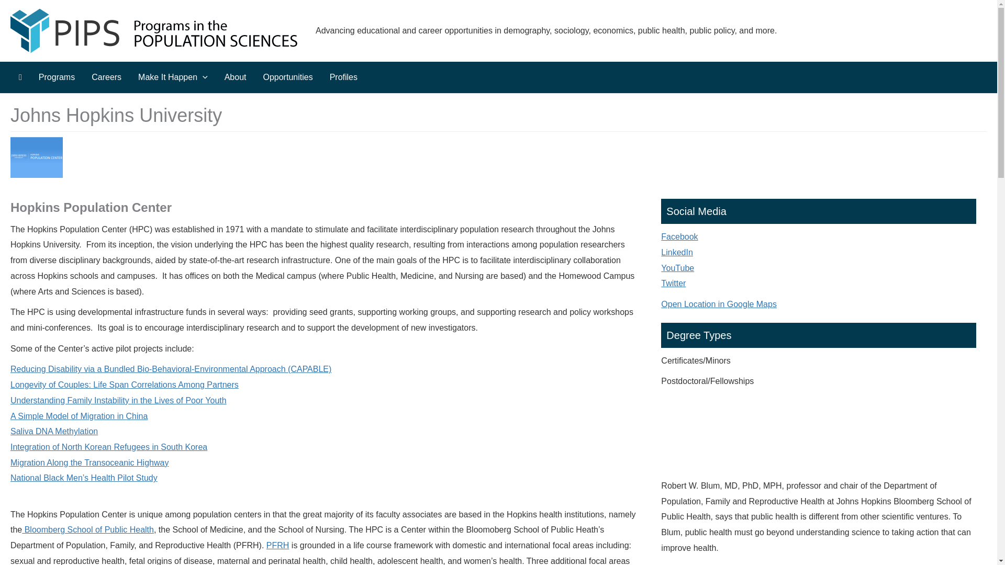  I want to click on Opportunities, so click(287, 77).